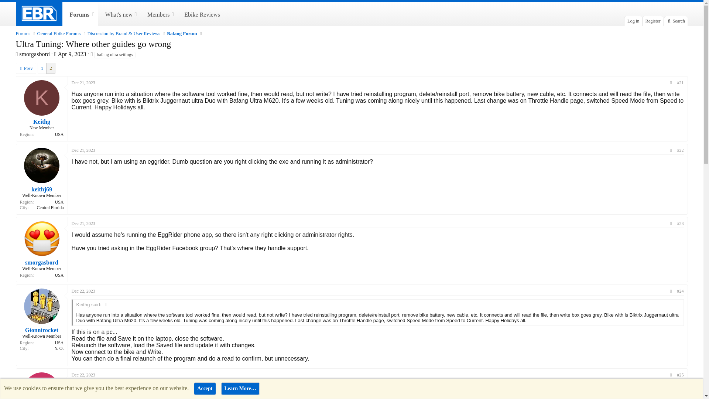 This screenshot has width=709, height=399. Describe the element at coordinates (77, 14) in the screenshot. I see `Forums` at that location.